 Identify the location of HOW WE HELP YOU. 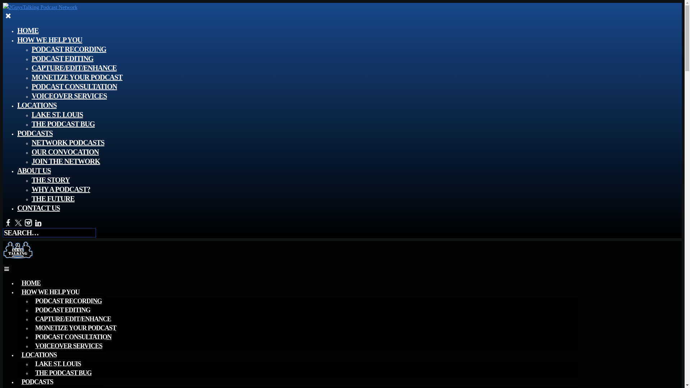
(50, 40).